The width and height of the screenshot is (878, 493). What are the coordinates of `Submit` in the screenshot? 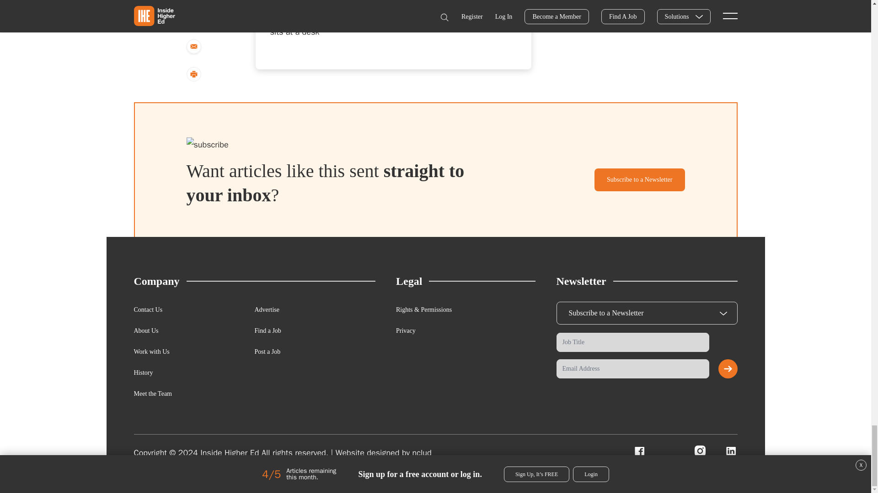 It's located at (728, 369).